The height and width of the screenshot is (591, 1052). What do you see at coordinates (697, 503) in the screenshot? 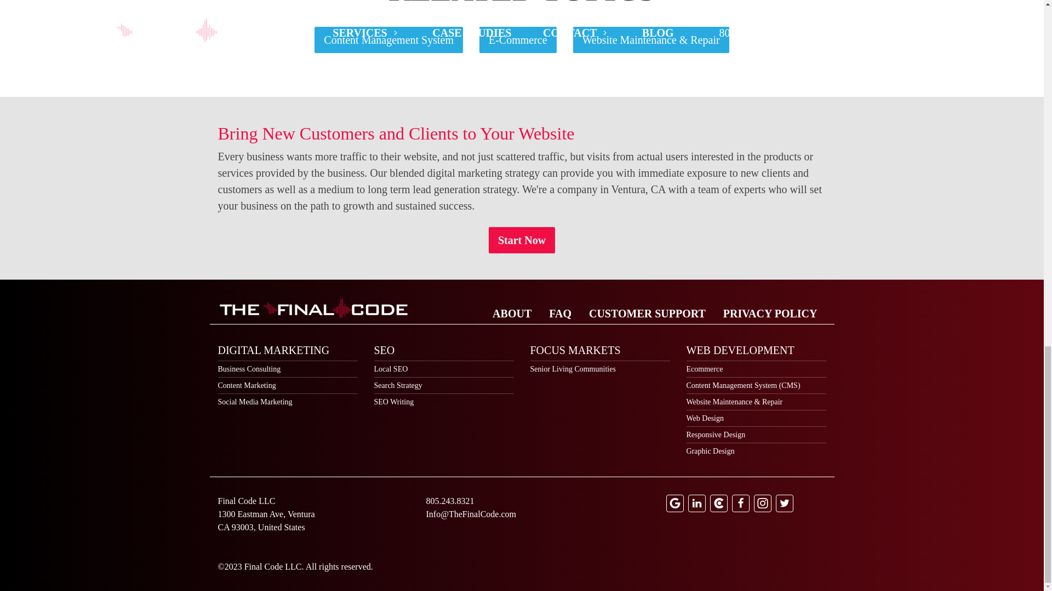
I see `The Final Code LinkedIn` at bounding box center [697, 503].